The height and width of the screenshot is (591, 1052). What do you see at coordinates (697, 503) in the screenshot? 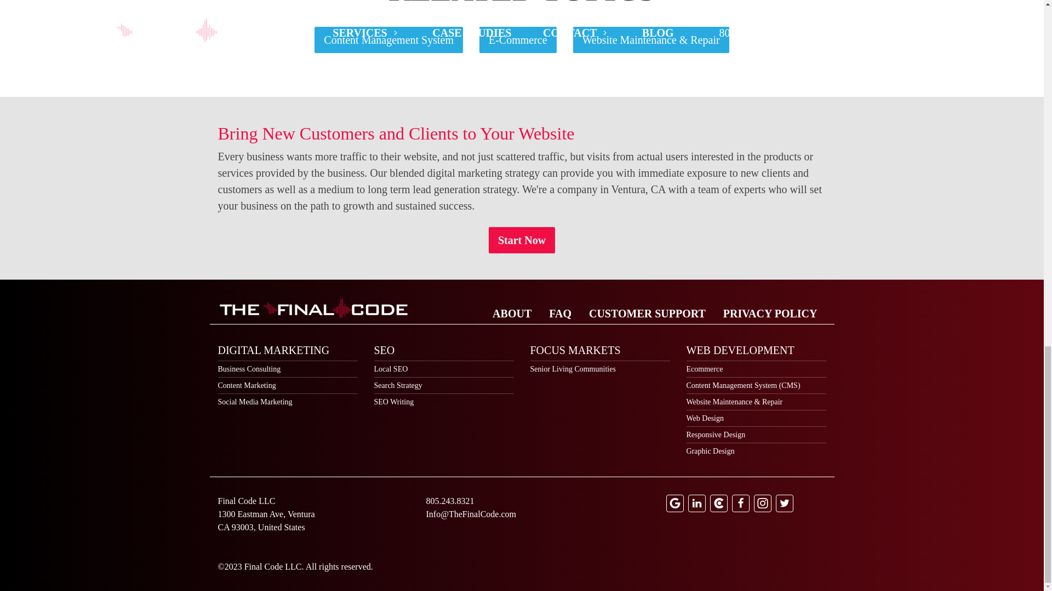
I see `The Final Code LinkedIn` at bounding box center [697, 503].